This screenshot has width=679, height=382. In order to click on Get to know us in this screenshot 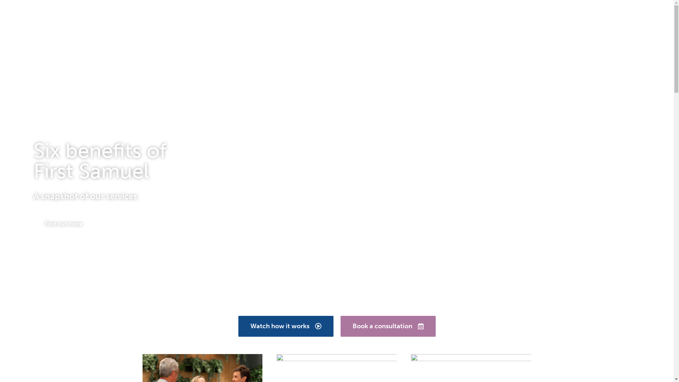, I will do `click(435, 25)`.